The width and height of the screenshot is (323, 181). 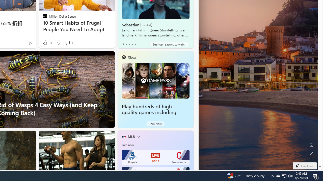 I want to click on Edit Background, so click(x=311, y=145).